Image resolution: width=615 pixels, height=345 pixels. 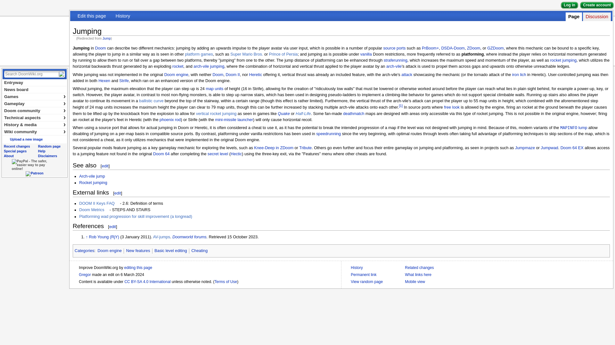 What do you see at coordinates (394, 48) in the screenshot?
I see `source ports` at bounding box center [394, 48].